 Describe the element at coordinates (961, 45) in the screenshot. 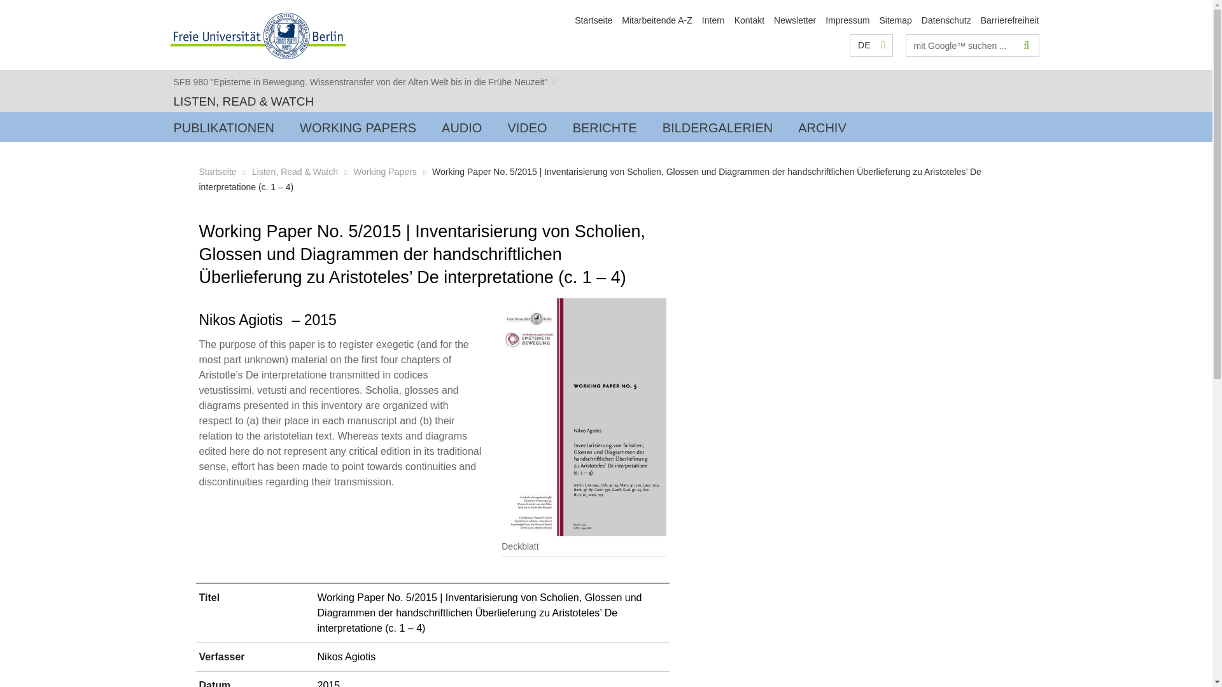

I see `Suchbegriff bitte hier eingeben` at that location.